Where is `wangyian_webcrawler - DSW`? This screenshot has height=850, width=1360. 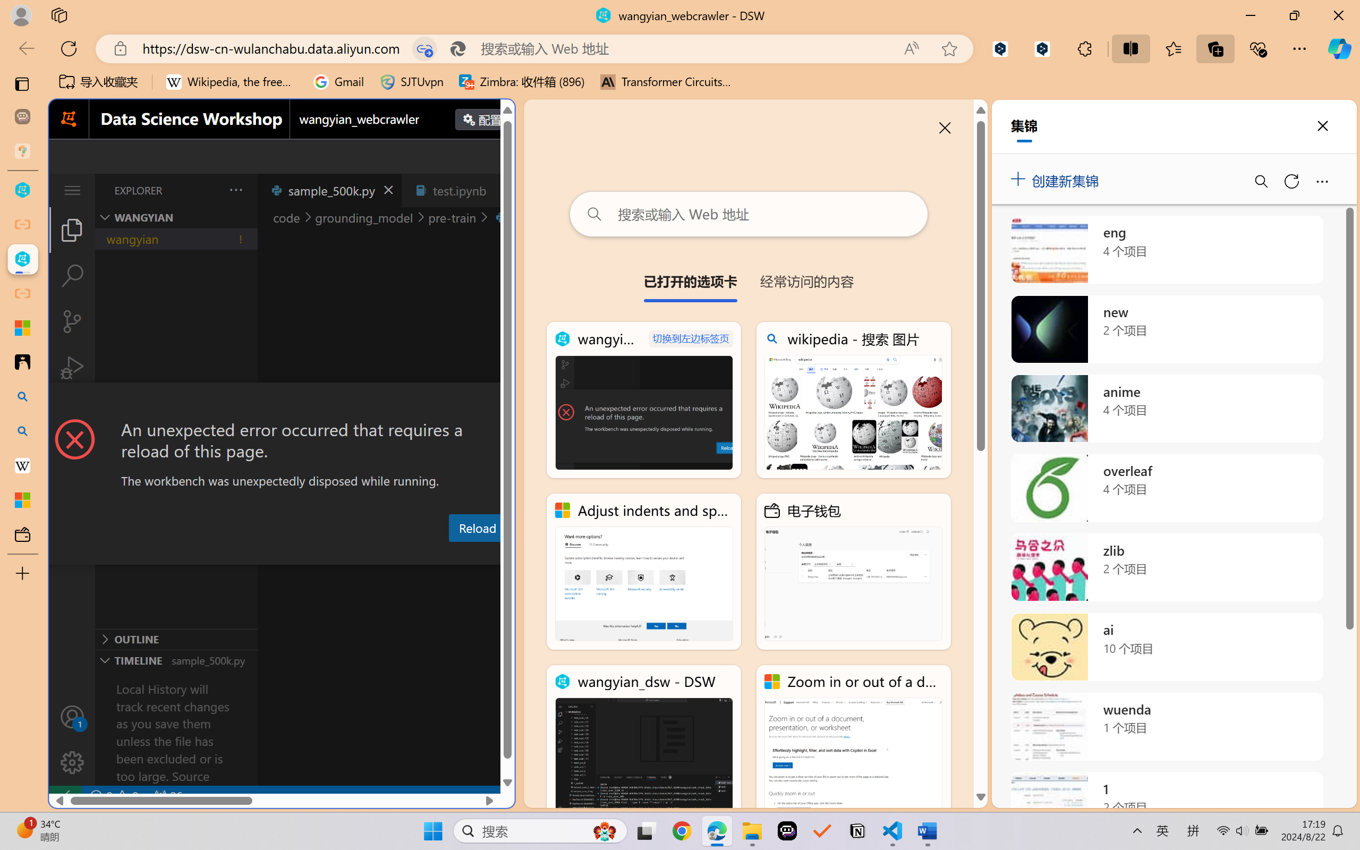 wangyian_webcrawler - DSW is located at coordinates (644, 400).